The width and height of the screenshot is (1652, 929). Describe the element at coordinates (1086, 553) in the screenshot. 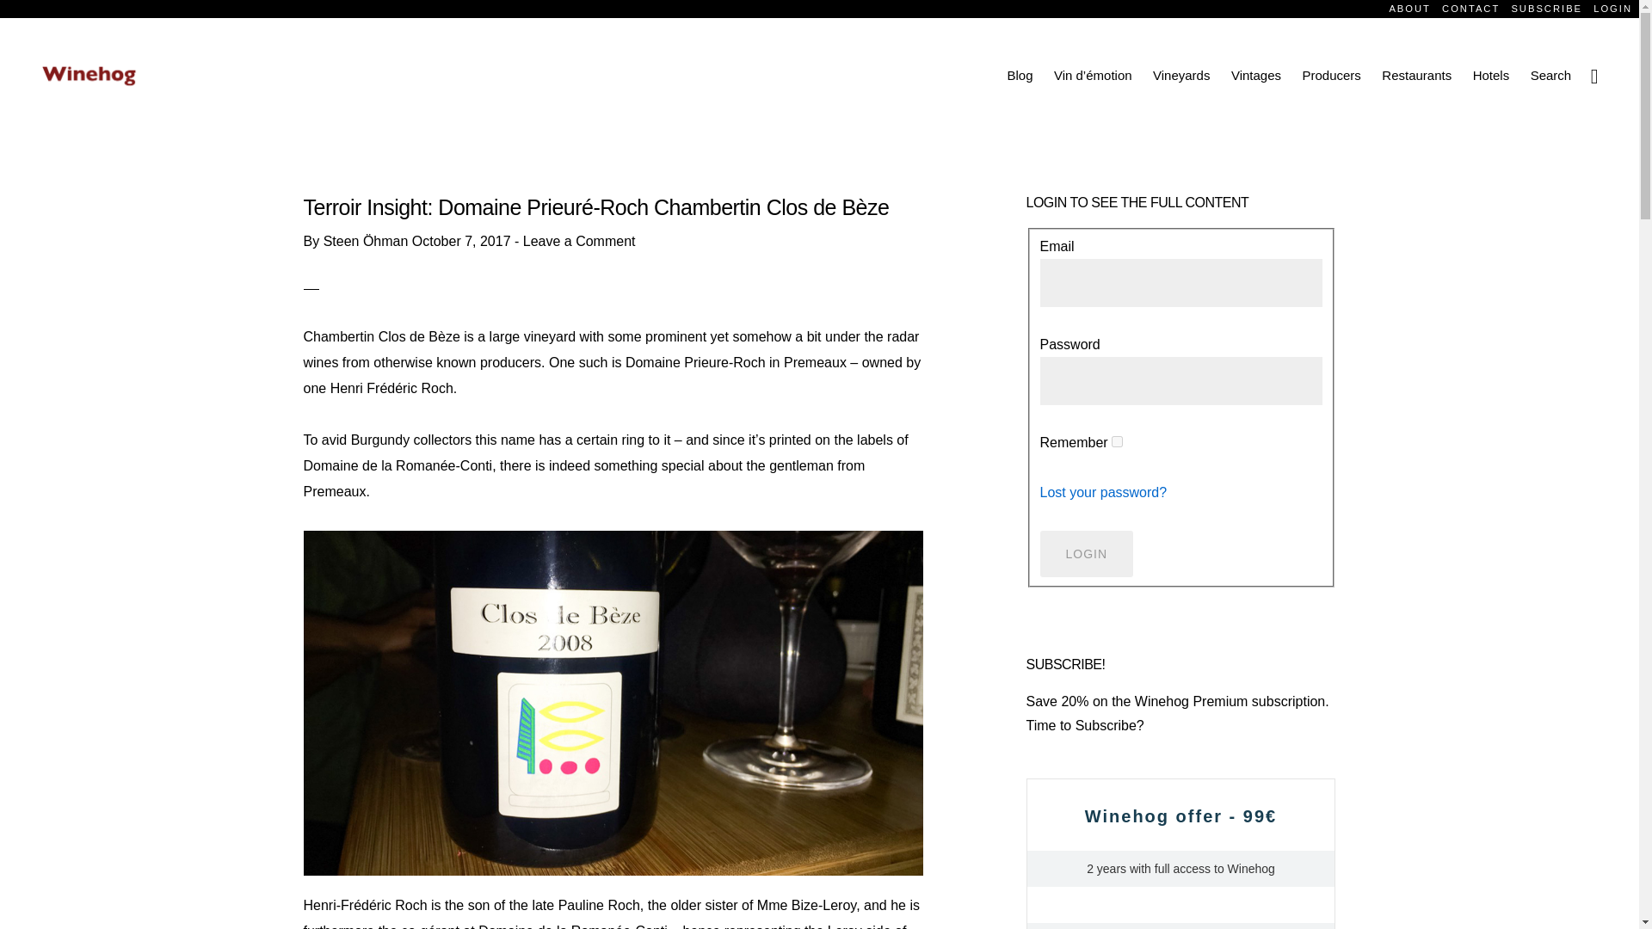

I see `Login` at that location.